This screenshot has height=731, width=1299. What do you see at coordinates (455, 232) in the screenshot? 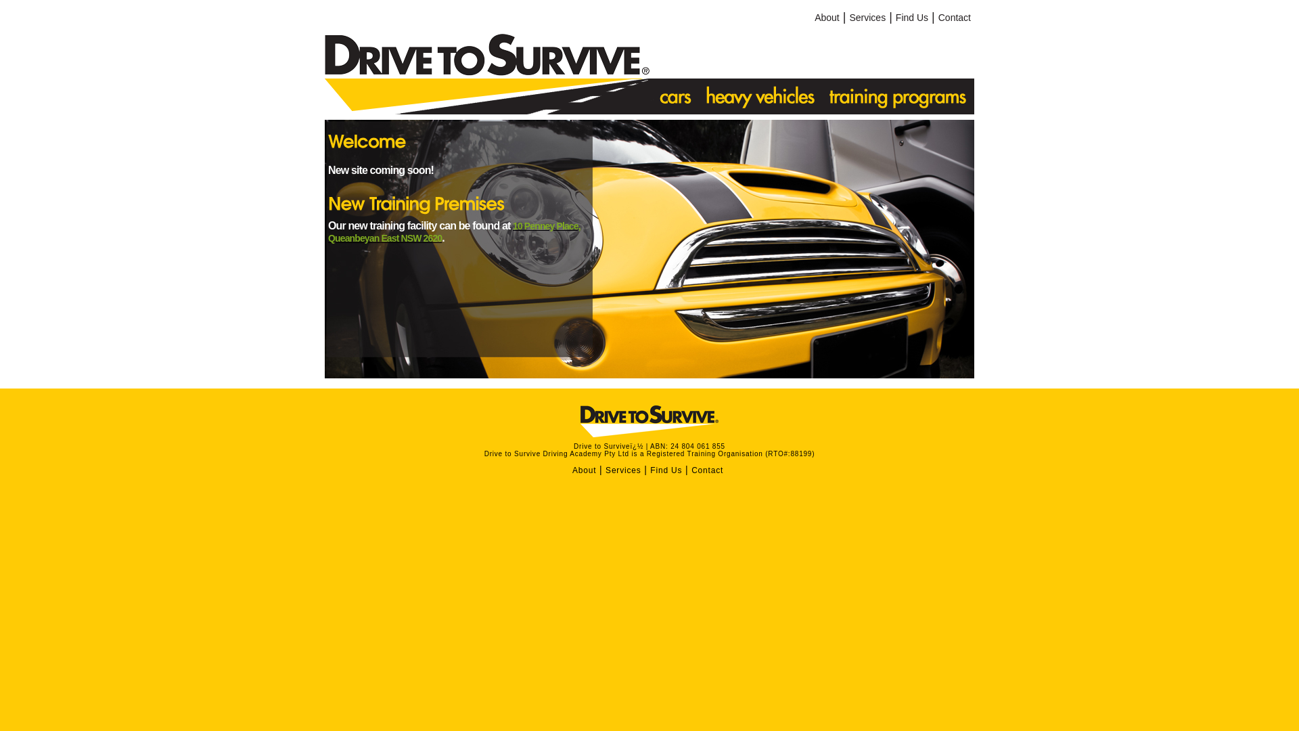
I see `10 Penney Place, Queanbeyan East NSW 2620` at bounding box center [455, 232].